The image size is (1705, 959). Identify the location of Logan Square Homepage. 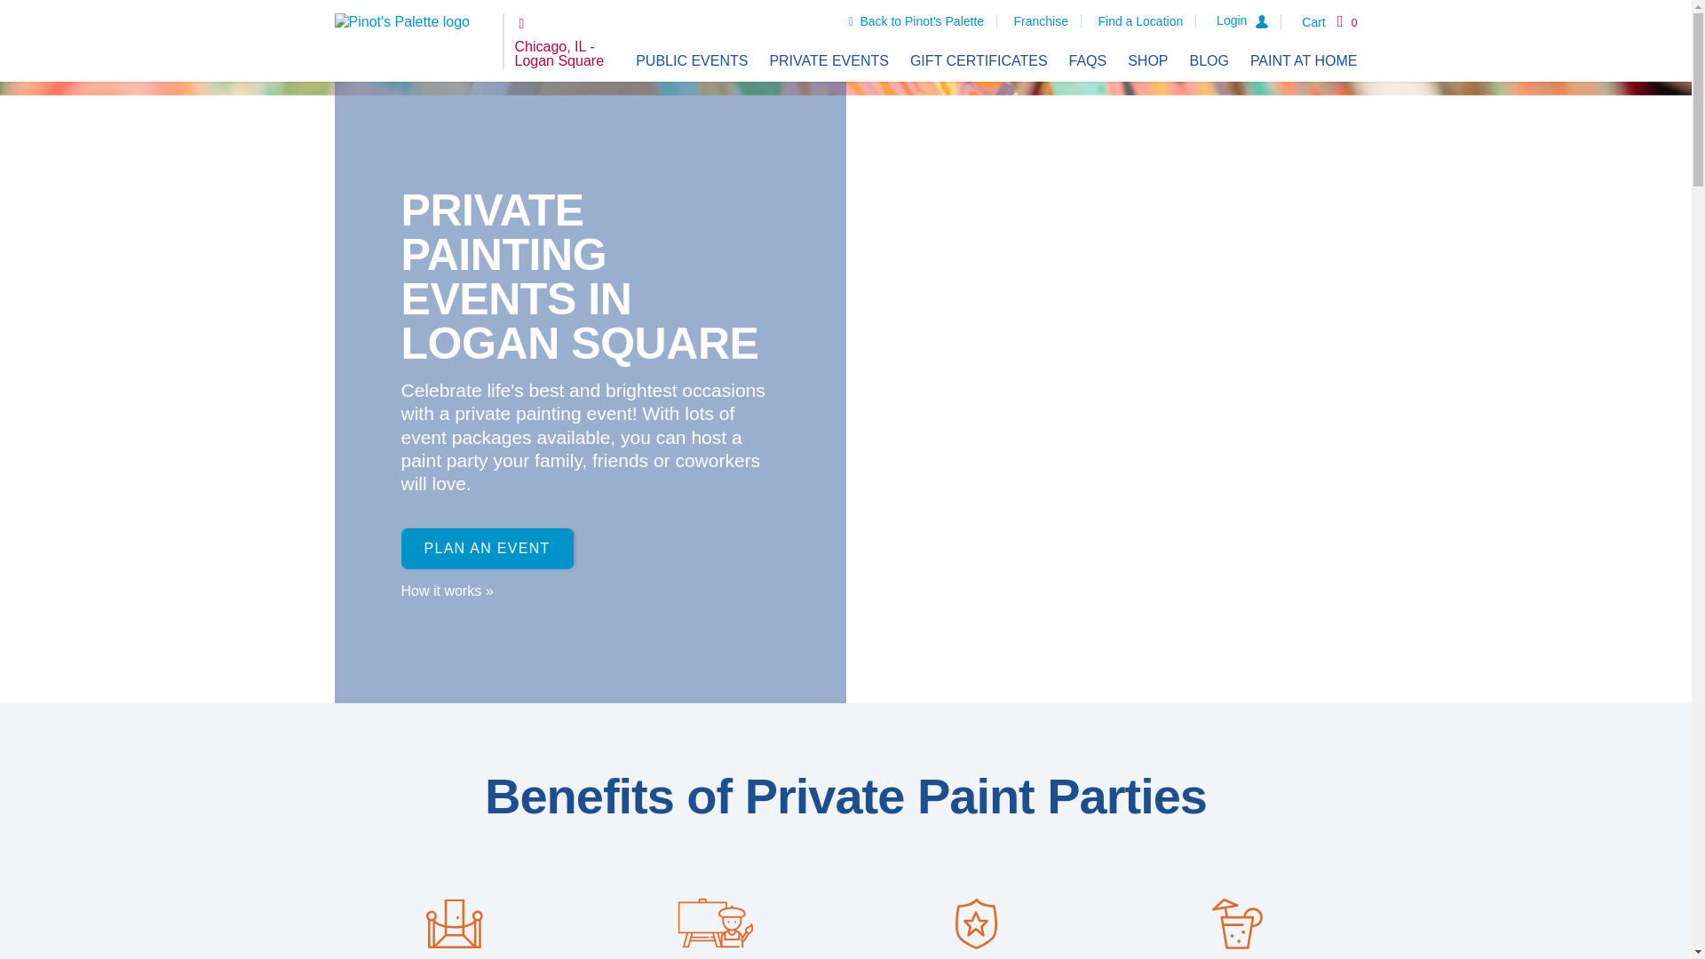
(412, 41).